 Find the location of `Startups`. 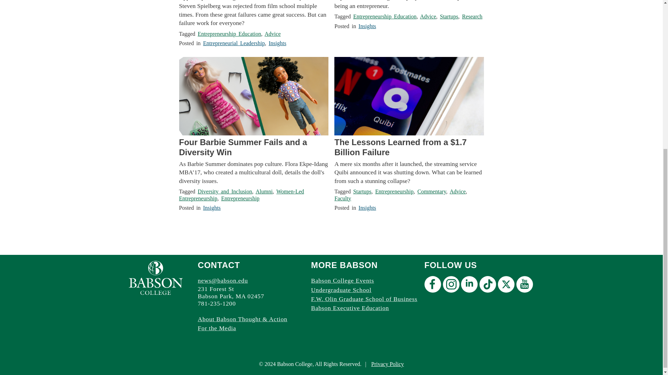

Startups is located at coordinates (448, 16).